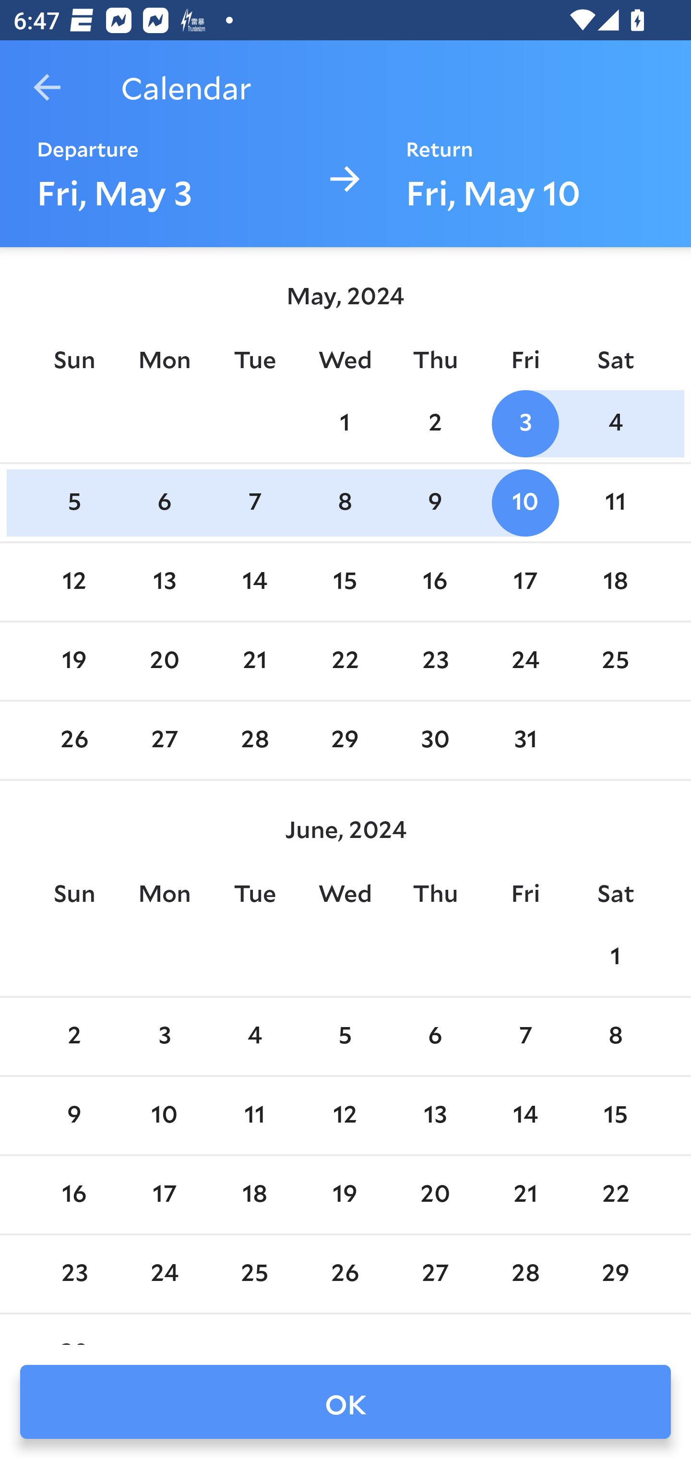 The width and height of the screenshot is (691, 1459). What do you see at coordinates (254, 741) in the screenshot?
I see `28` at bounding box center [254, 741].